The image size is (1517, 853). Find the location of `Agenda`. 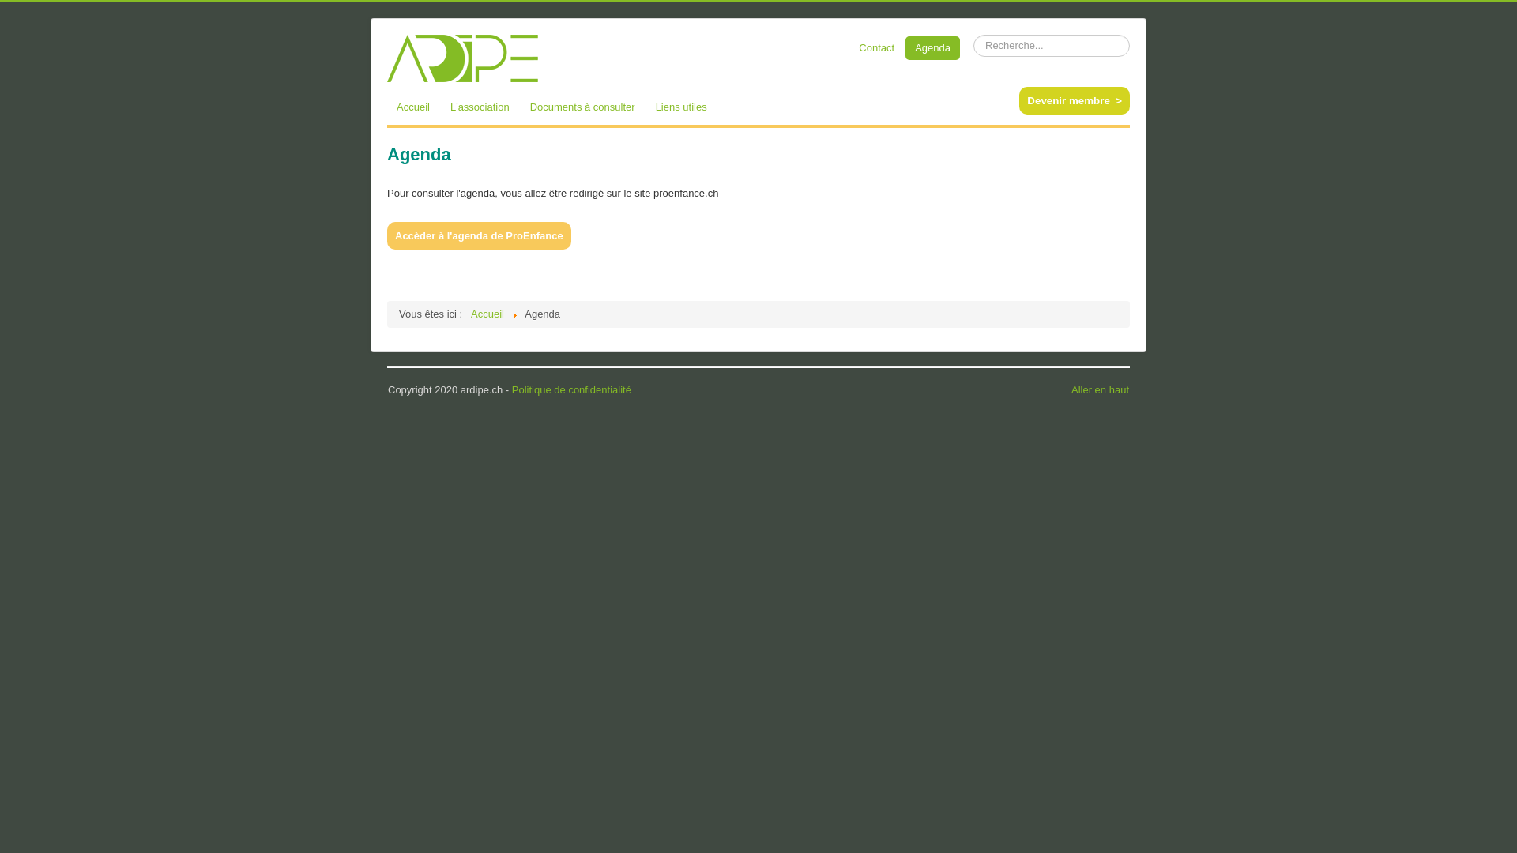

Agenda is located at coordinates (932, 48).